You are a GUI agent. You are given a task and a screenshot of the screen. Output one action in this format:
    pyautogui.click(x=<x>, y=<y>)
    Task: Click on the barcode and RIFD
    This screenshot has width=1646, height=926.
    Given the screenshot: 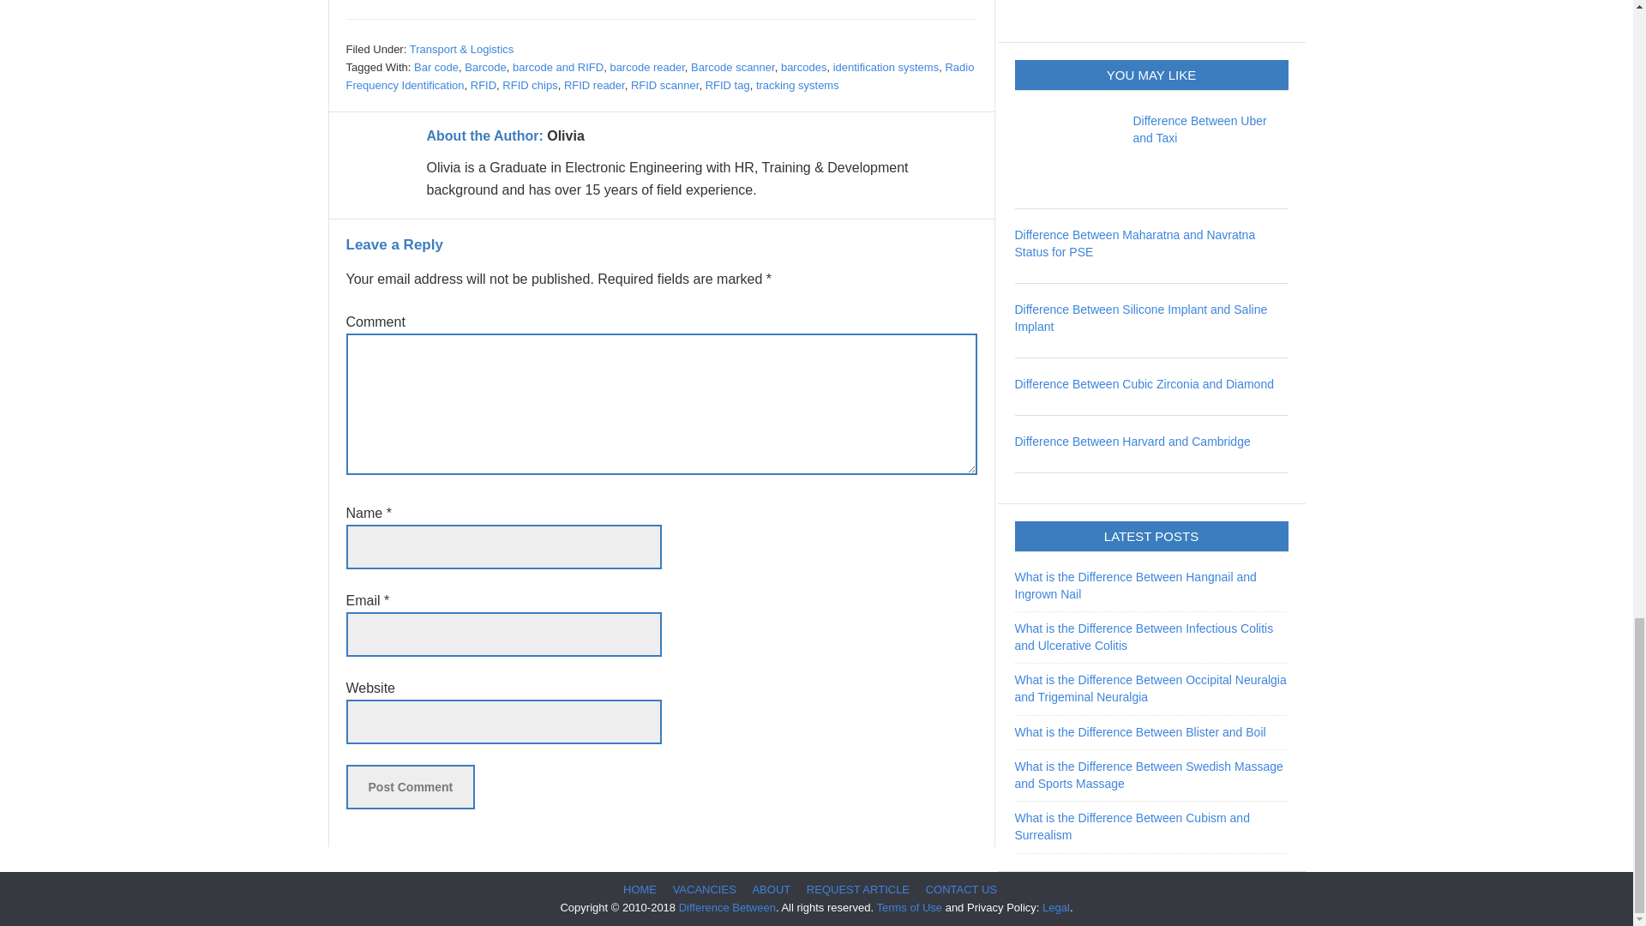 What is the action you would take?
    pyautogui.click(x=557, y=67)
    